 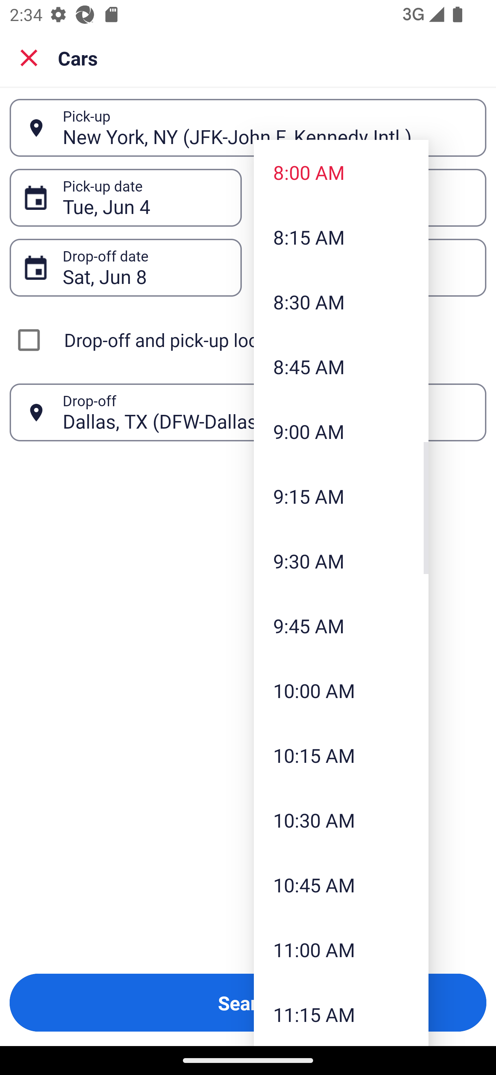 What do you see at coordinates (341, 302) in the screenshot?
I see `8:30 AM` at bounding box center [341, 302].